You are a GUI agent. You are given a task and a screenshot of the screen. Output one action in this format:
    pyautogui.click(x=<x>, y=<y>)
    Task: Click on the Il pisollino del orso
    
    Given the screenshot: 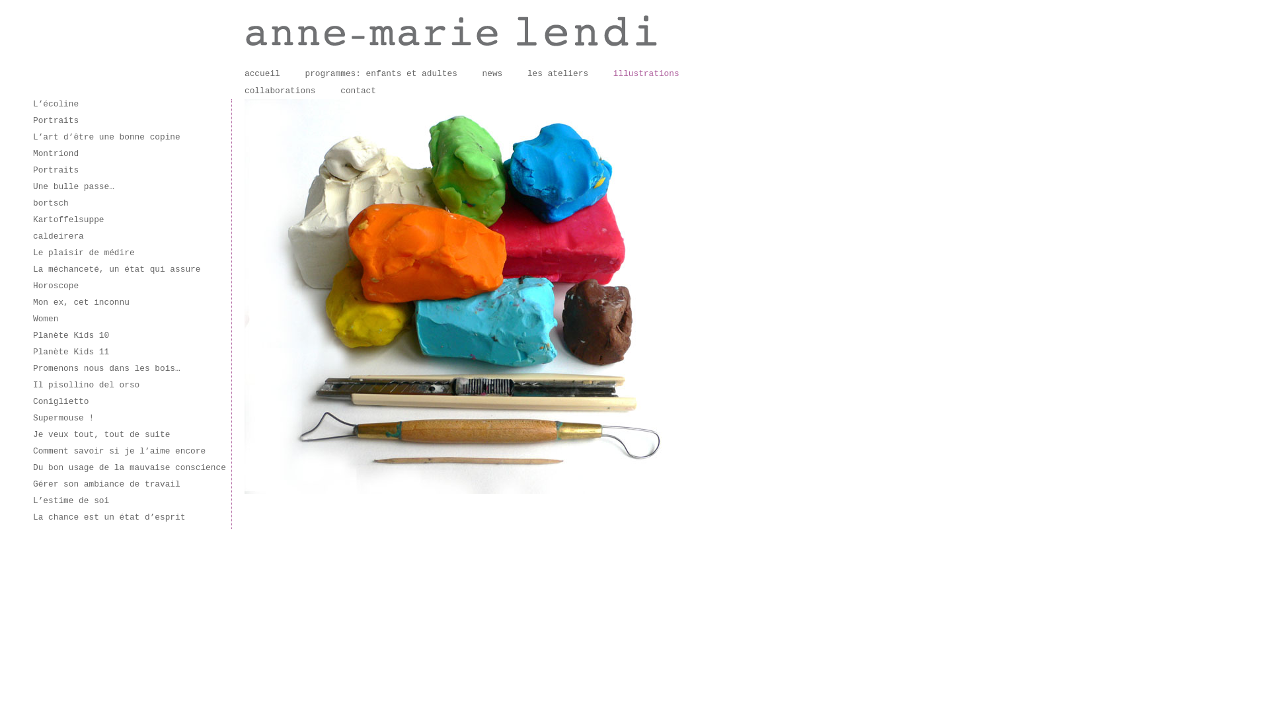 What is the action you would take?
    pyautogui.click(x=86, y=385)
    